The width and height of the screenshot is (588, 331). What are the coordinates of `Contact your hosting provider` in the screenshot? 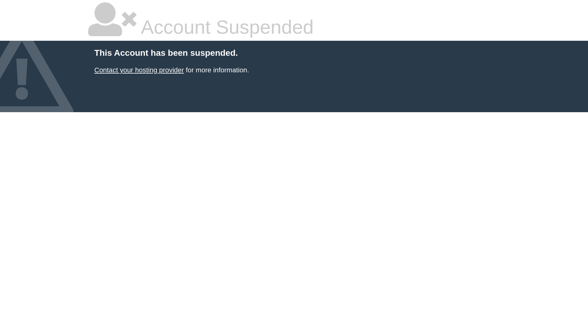 It's located at (139, 70).